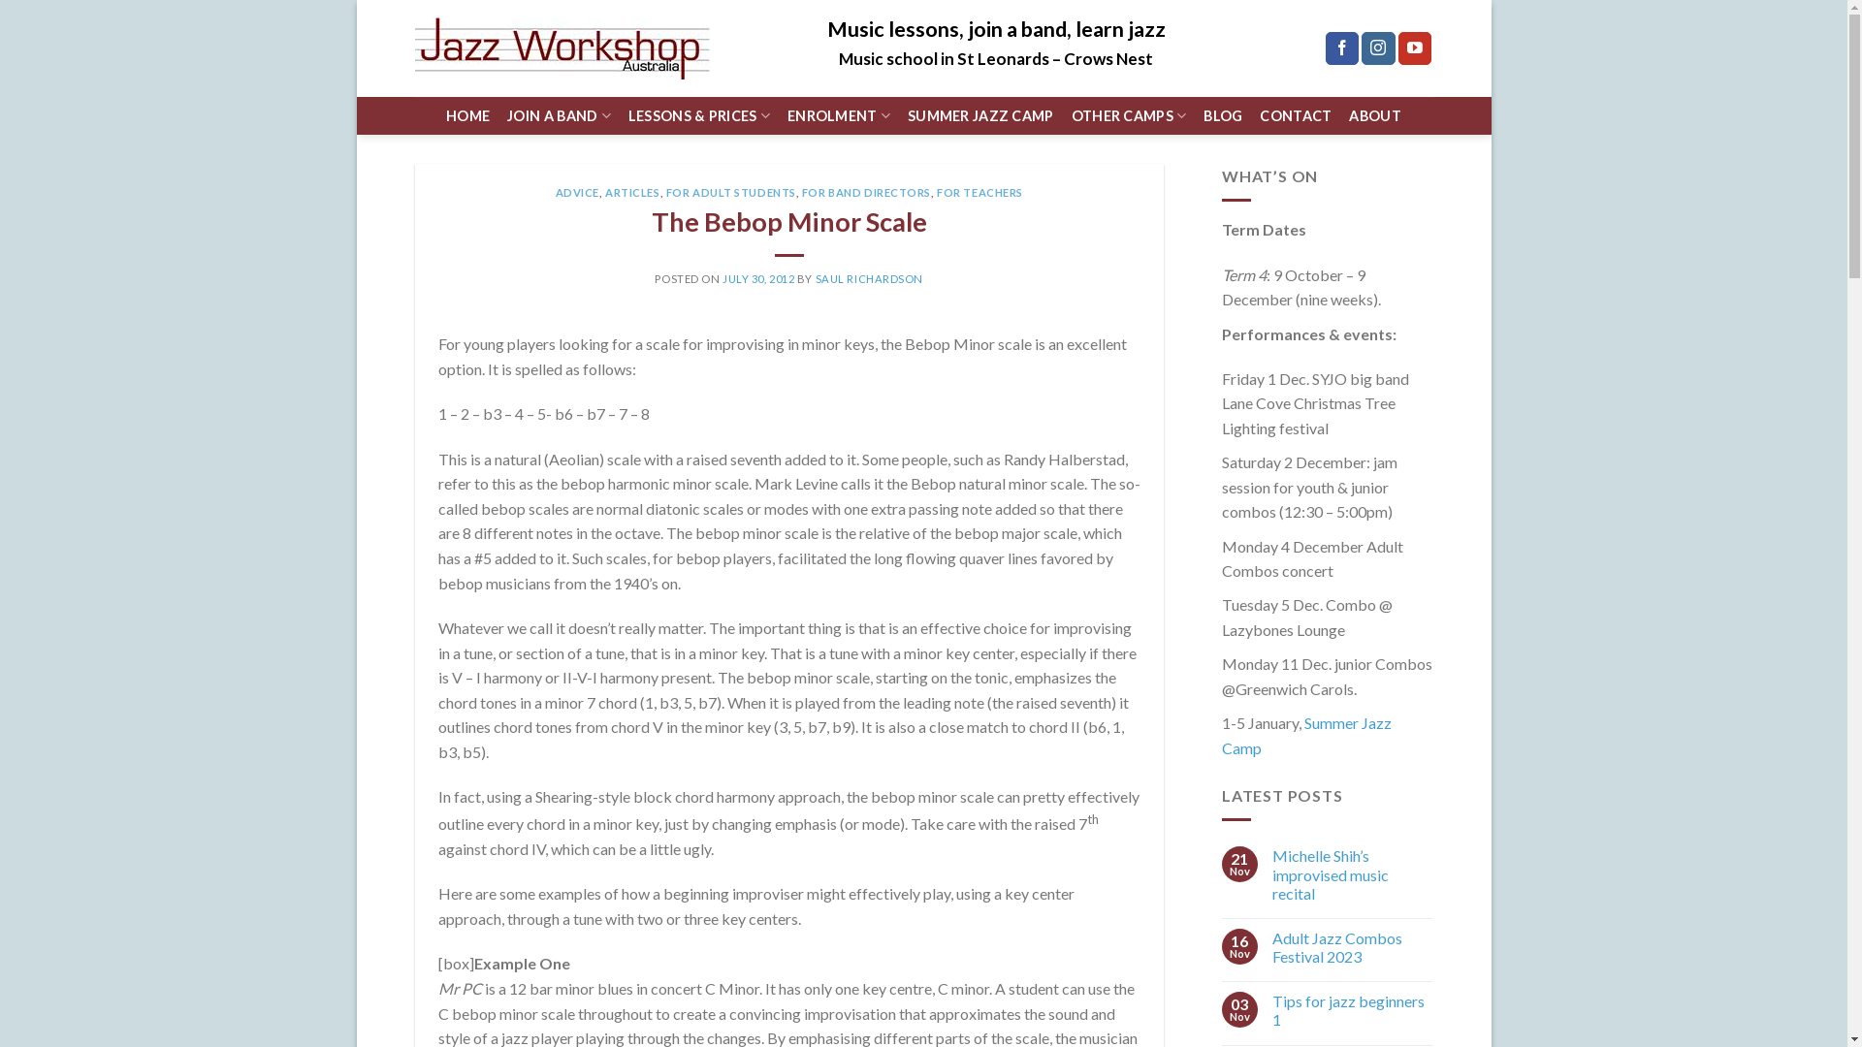  What do you see at coordinates (632, 192) in the screenshot?
I see `ARTICLES` at bounding box center [632, 192].